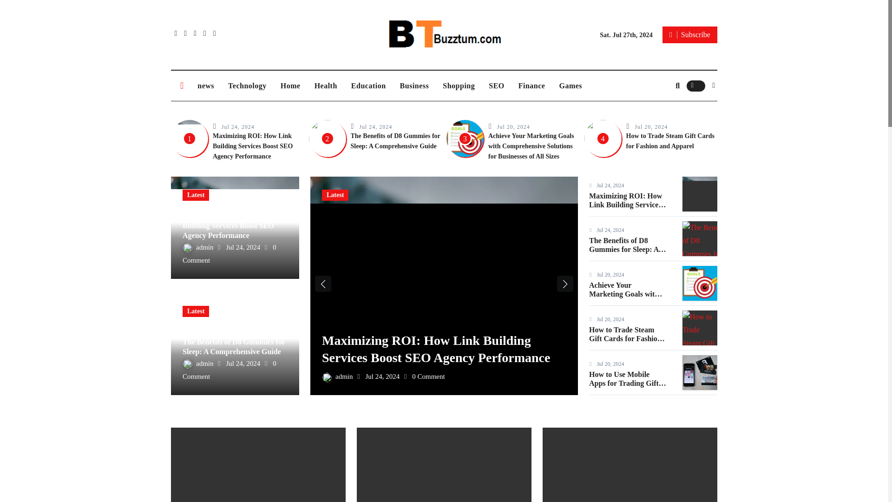 The image size is (892, 502). Describe the element at coordinates (395, 141) in the screenshot. I see `The Benefits of D8 Gummies for Sleep: A Comprehensive Guide` at that location.